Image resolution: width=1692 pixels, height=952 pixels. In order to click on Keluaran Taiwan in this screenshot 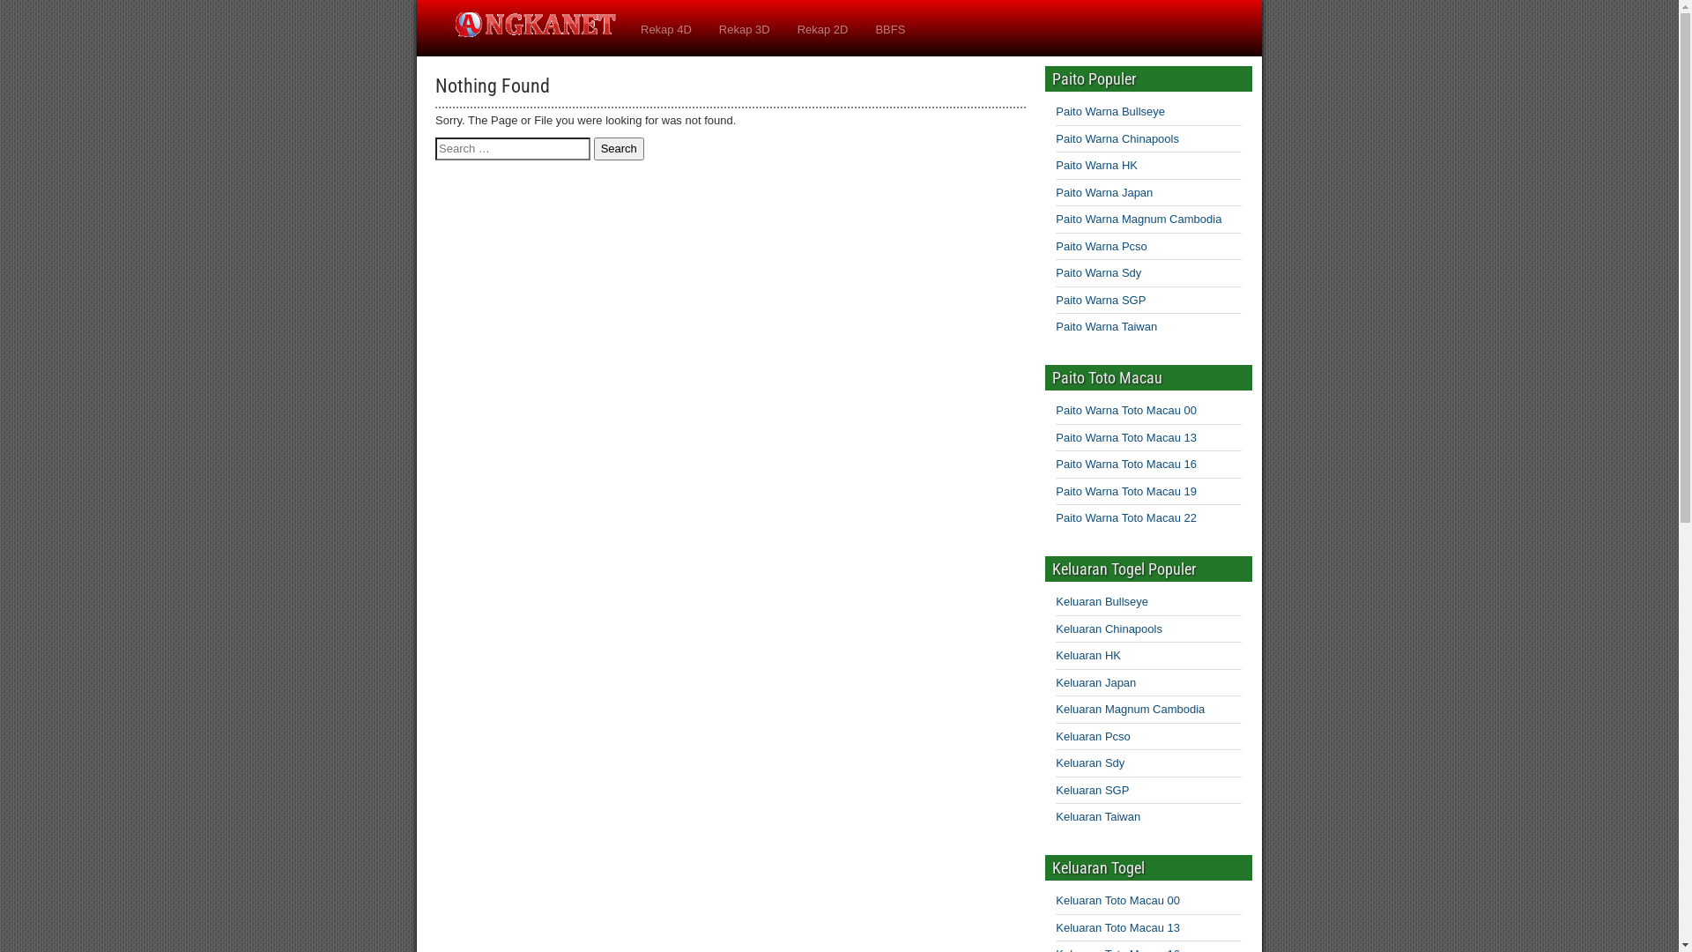, I will do `click(1098, 816)`.